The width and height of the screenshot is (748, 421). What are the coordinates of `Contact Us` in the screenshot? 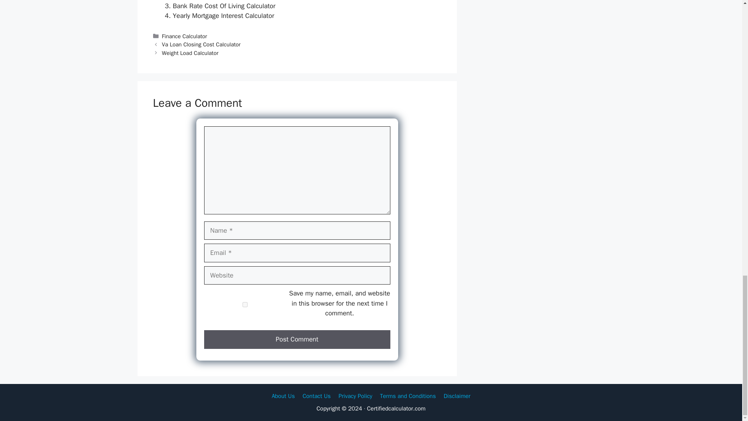 It's located at (316, 396).